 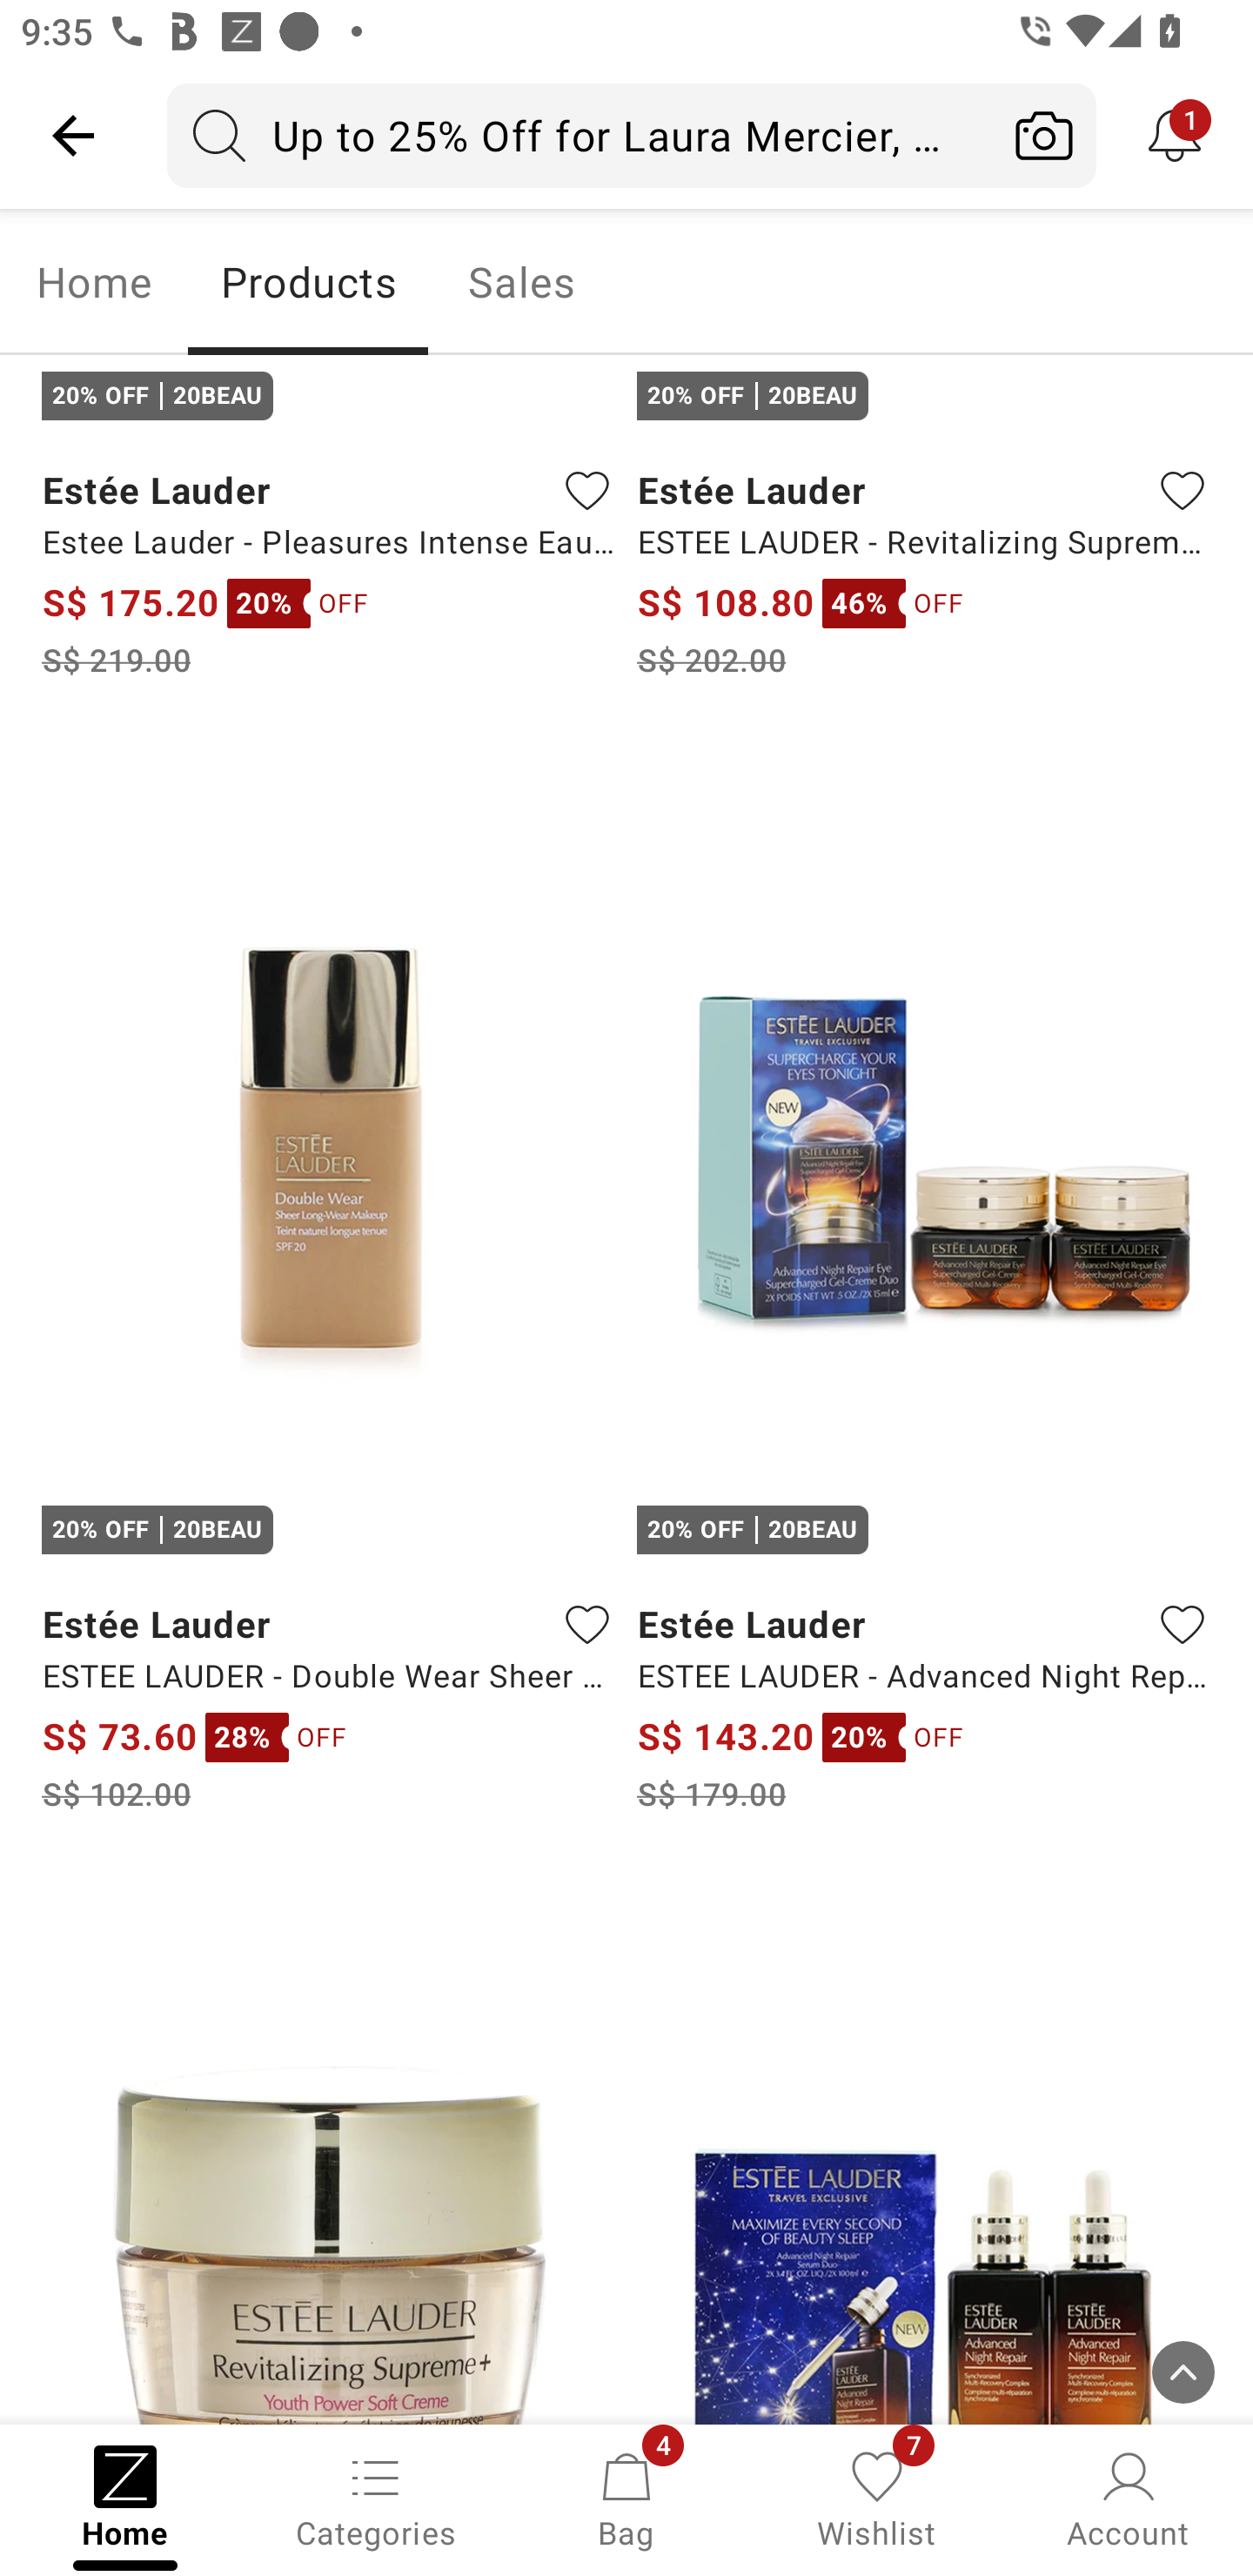 I want to click on Home, so click(x=94, y=282).